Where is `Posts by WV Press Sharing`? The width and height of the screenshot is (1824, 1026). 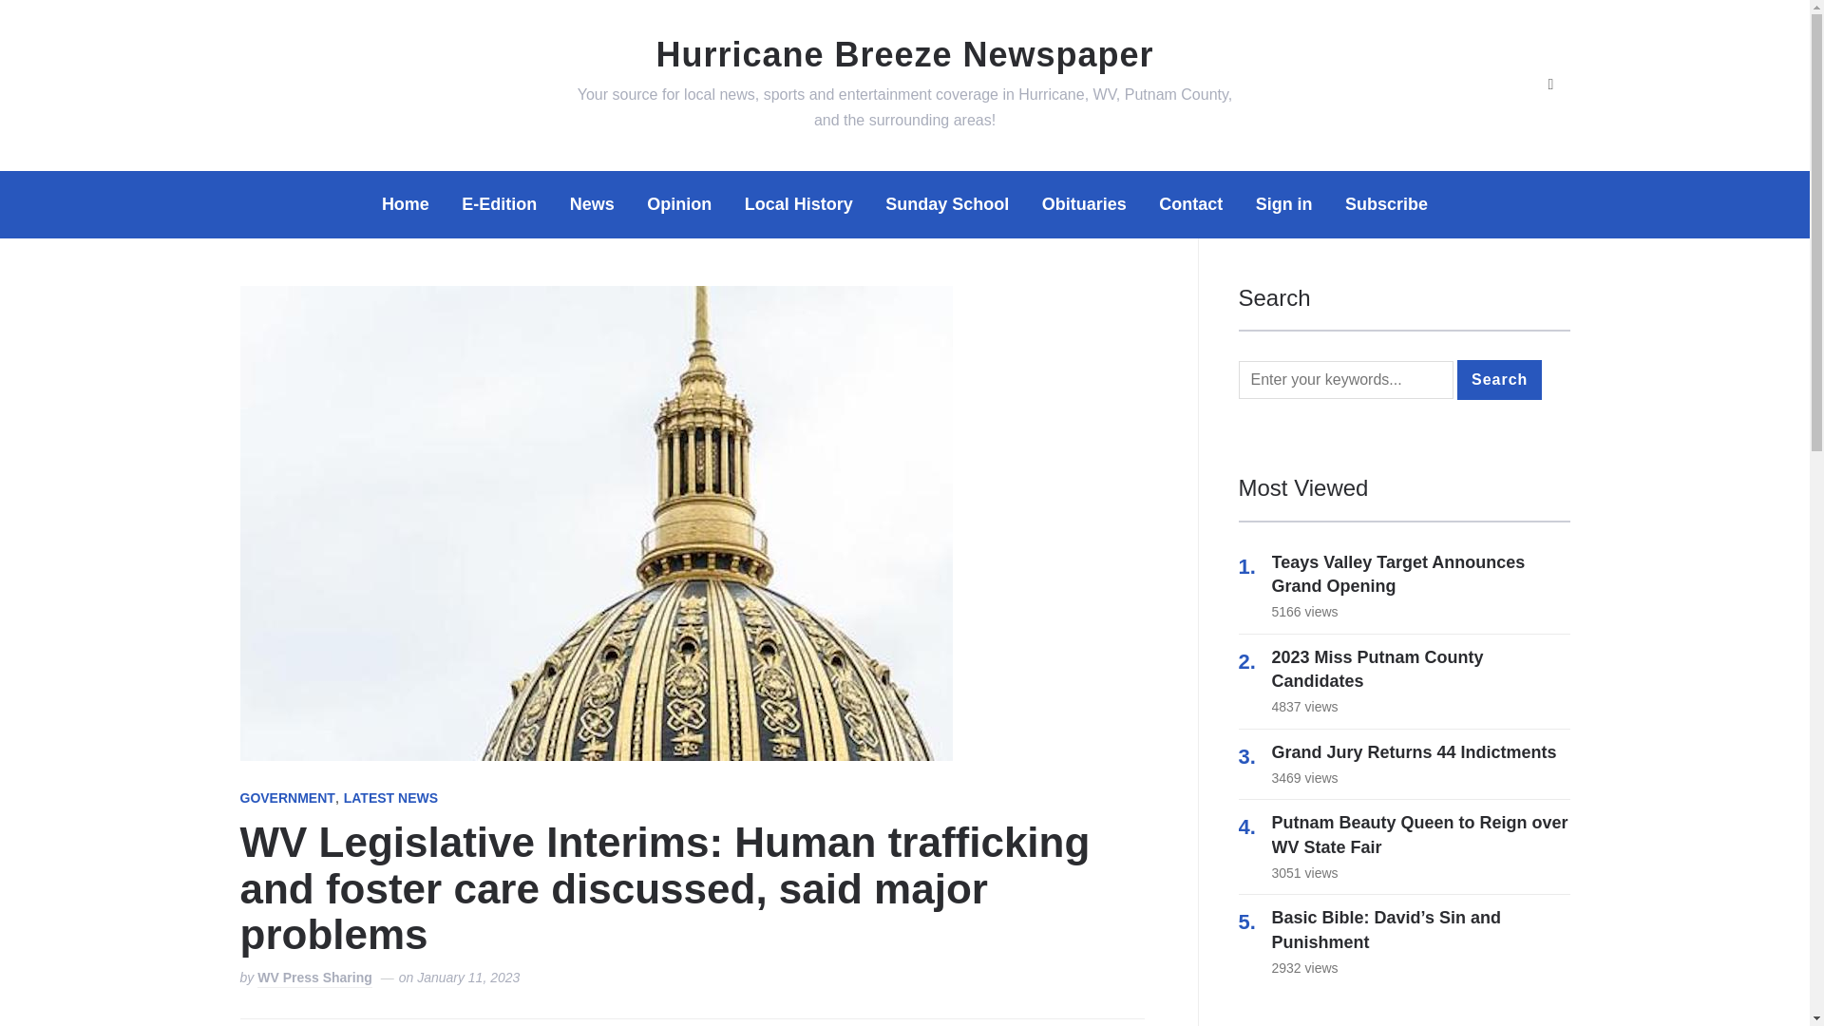
Posts by WV Press Sharing is located at coordinates (313, 978).